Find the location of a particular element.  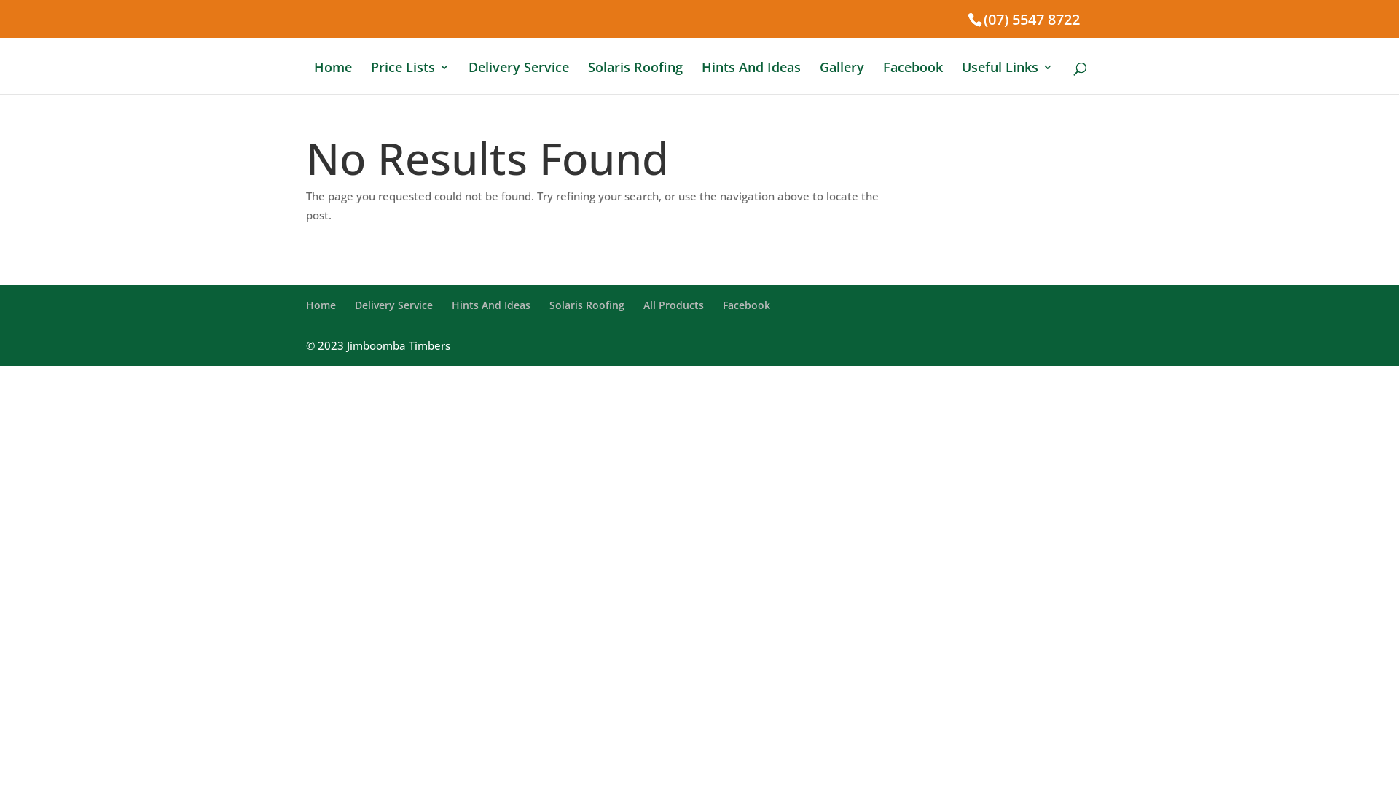

Delivery Service is located at coordinates (393, 305).